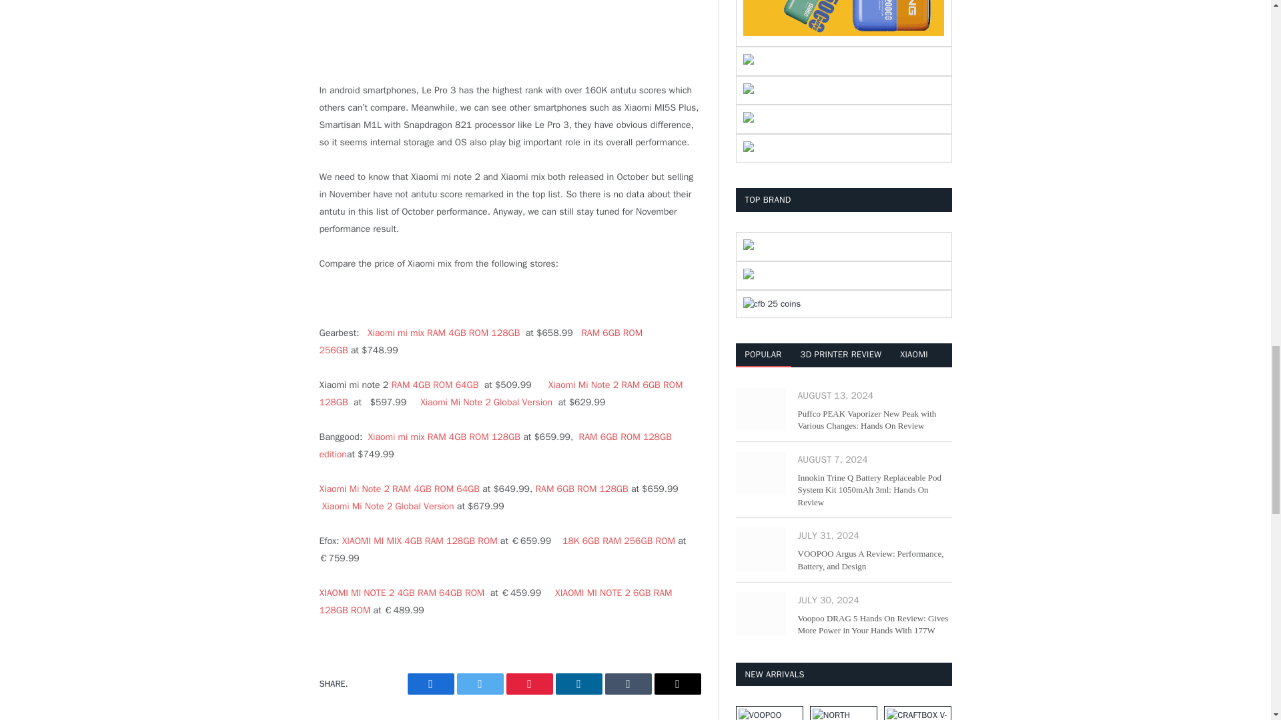 Image resolution: width=1281 pixels, height=720 pixels. What do you see at coordinates (430, 684) in the screenshot?
I see `Share on Facebook` at bounding box center [430, 684].